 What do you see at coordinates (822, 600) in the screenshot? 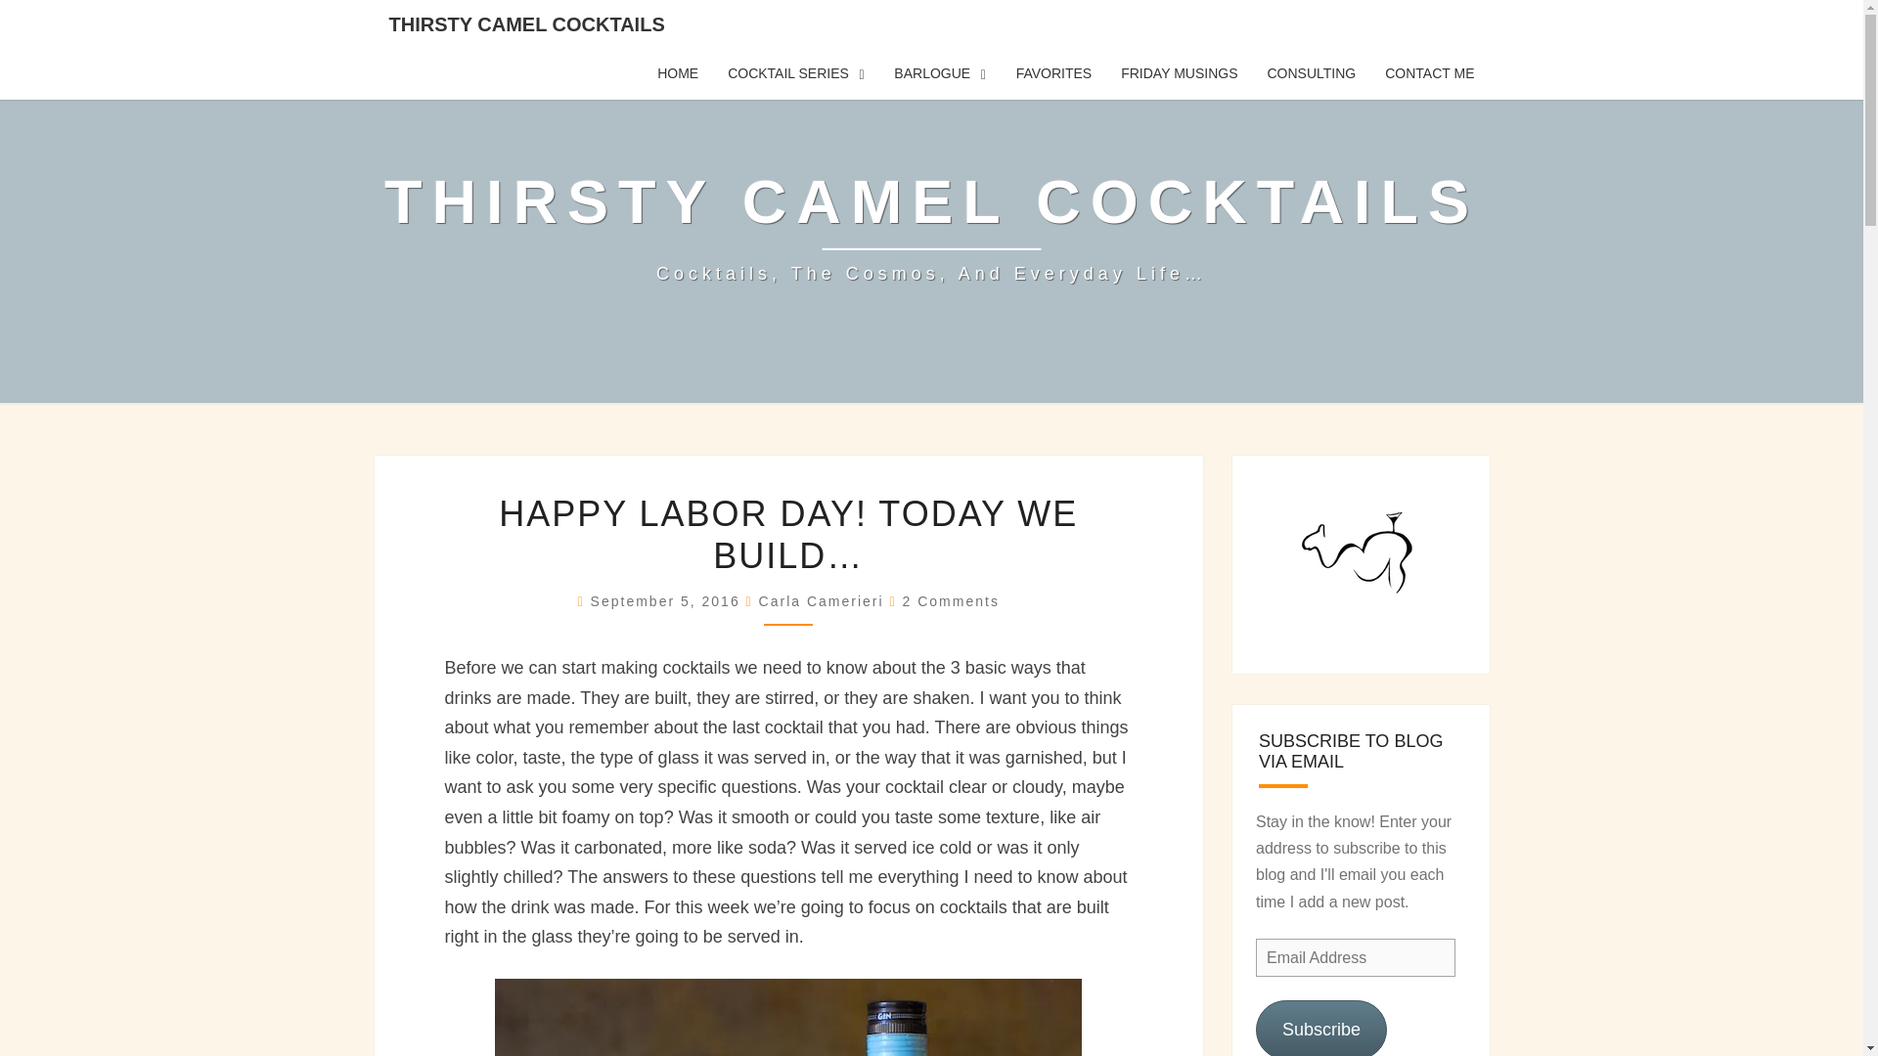
I see `Carla Camerieri` at bounding box center [822, 600].